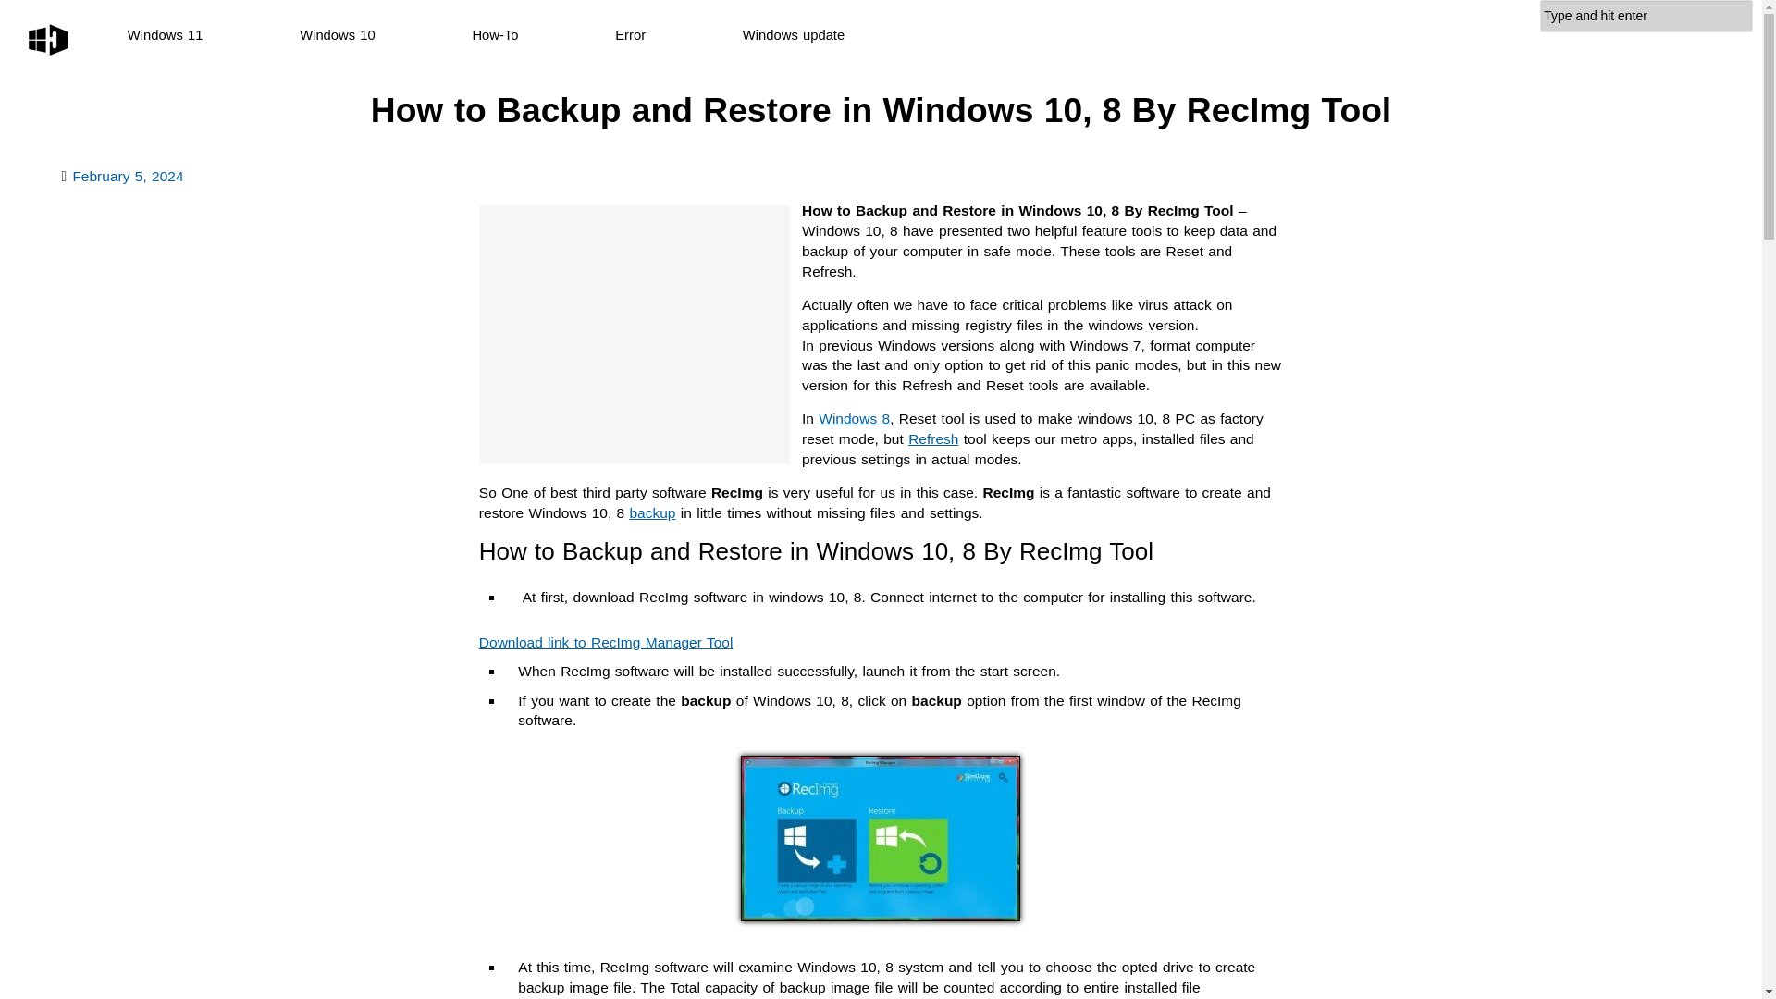 The image size is (1776, 999). I want to click on backup, so click(651, 512).